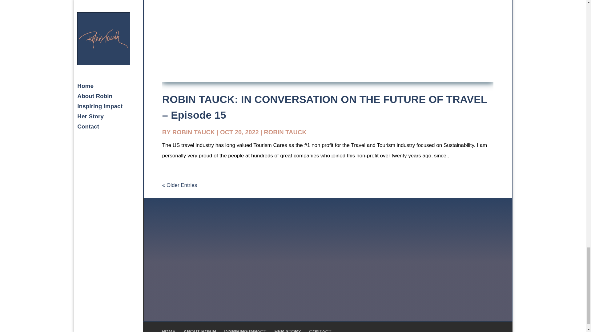 The image size is (591, 332). I want to click on ROBIN TAUCK, so click(194, 132).